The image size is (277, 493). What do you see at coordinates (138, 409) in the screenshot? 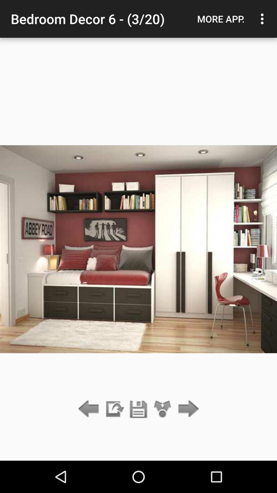
I see `click icon below the bedroom decor 6 item` at bounding box center [138, 409].